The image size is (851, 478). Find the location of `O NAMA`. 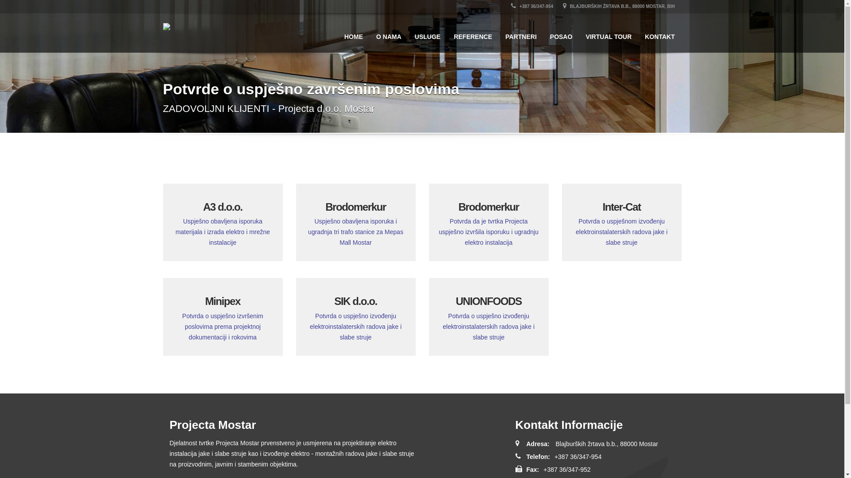

O NAMA is located at coordinates (389, 33).